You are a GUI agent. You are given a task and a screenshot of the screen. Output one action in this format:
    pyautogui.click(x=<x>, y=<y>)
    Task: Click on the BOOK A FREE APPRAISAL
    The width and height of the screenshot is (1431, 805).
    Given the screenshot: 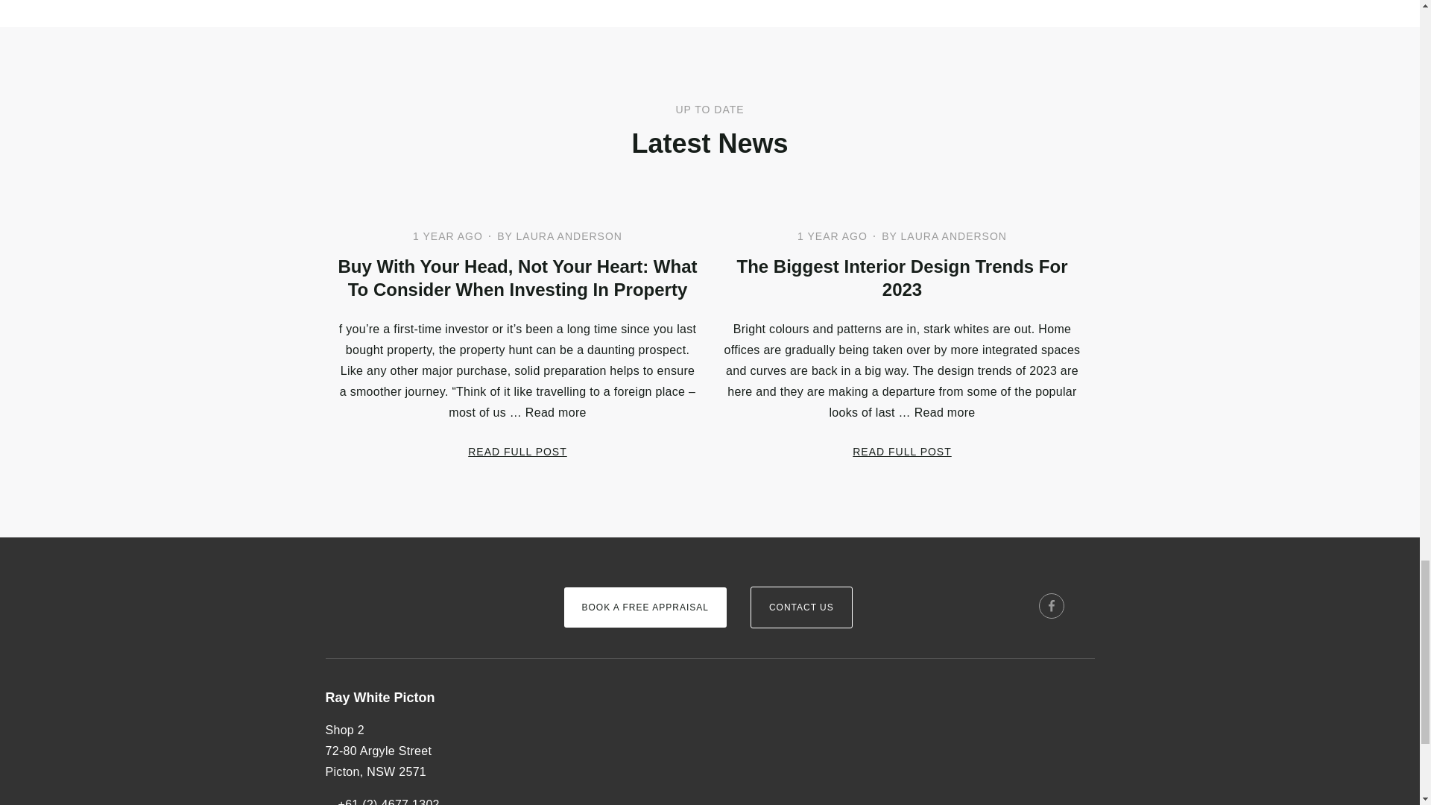 What is the action you would take?
    pyautogui.click(x=644, y=607)
    